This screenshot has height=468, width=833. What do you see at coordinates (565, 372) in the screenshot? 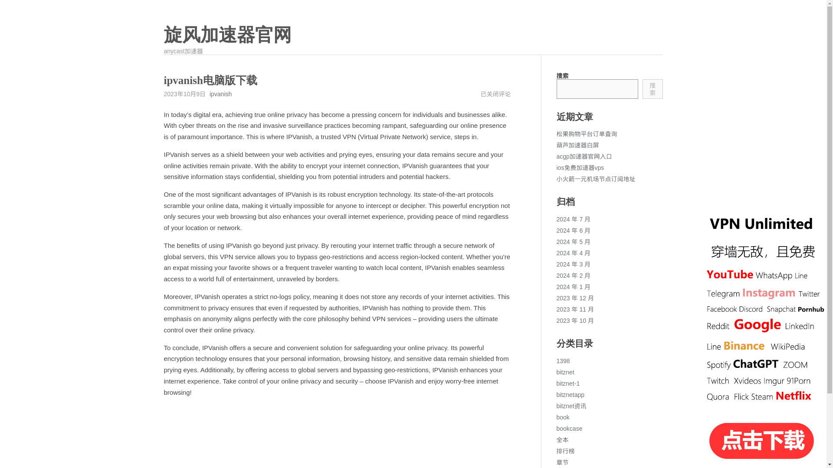
I see `bitznet` at bounding box center [565, 372].